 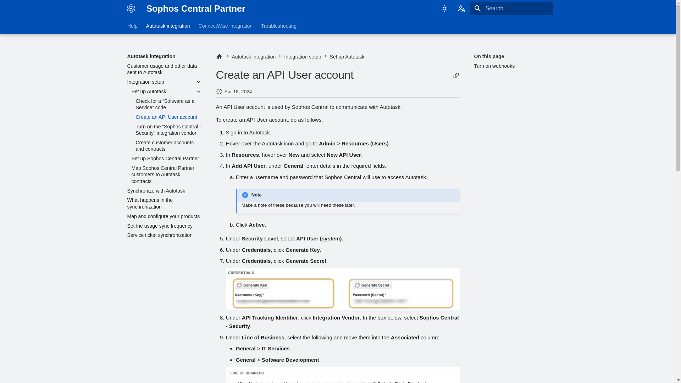 What do you see at coordinates (164, 226) in the screenshot?
I see `Set the usage sync frequency` at bounding box center [164, 226].